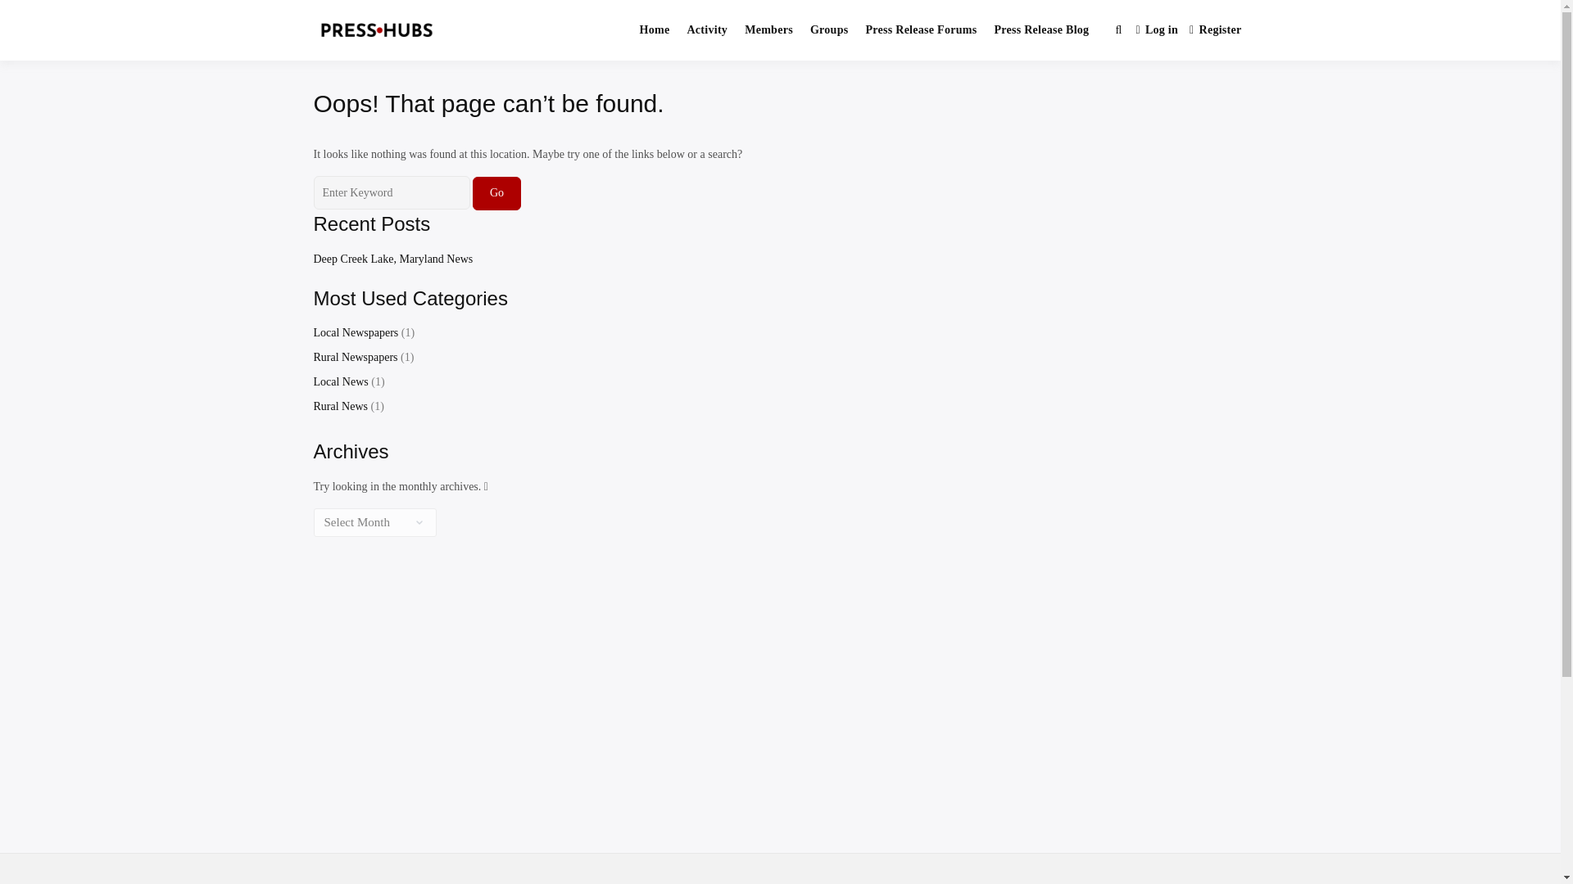 The image size is (1573, 884). Describe the element at coordinates (1040, 30) in the screenshot. I see `Press Release Blog` at that location.